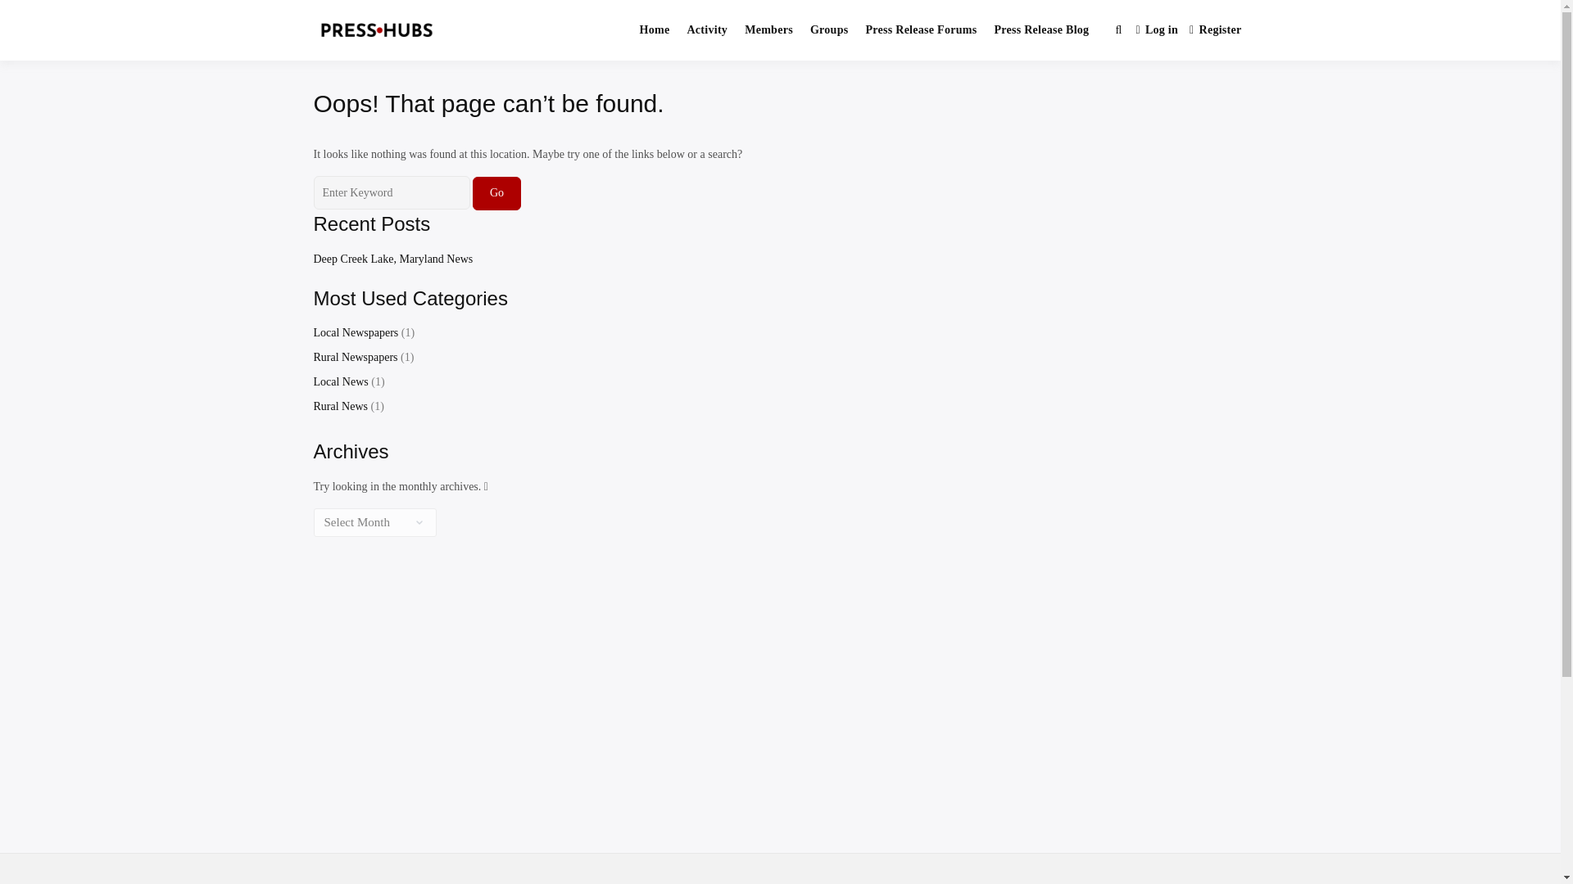 The image size is (1573, 884). Describe the element at coordinates (1040, 30) in the screenshot. I see `Press Release Blog` at that location.